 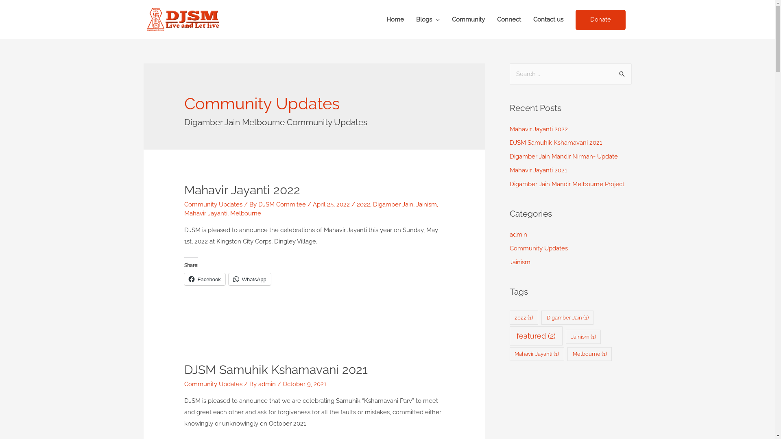 I want to click on Mahavir Jayanti 2022, so click(x=242, y=190).